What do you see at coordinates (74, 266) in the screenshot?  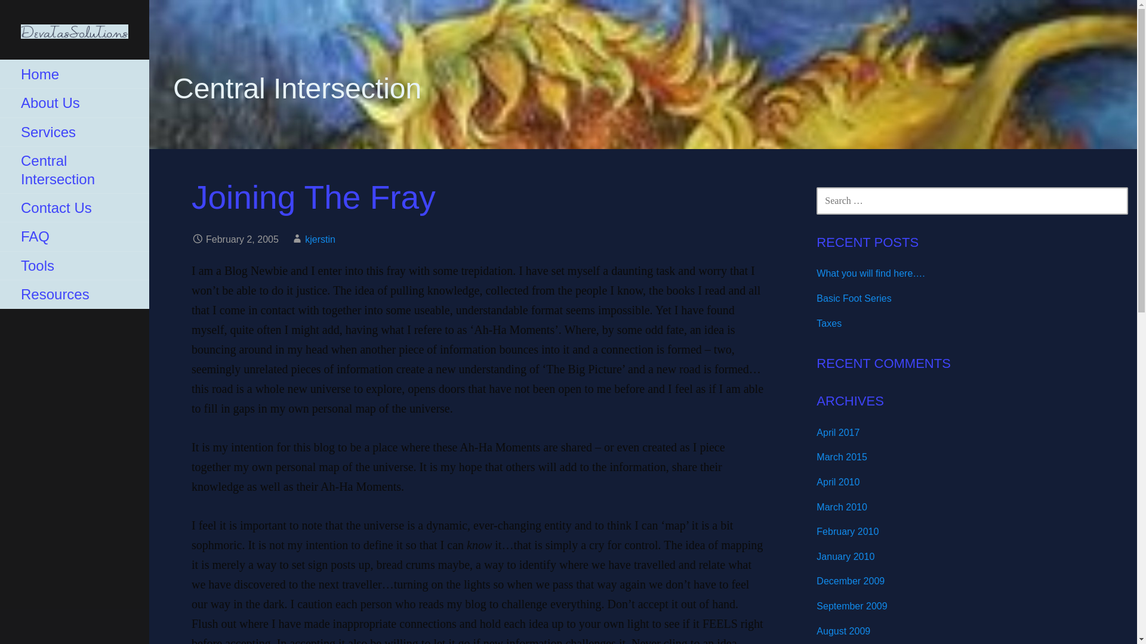 I see `Tools` at bounding box center [74, 266].